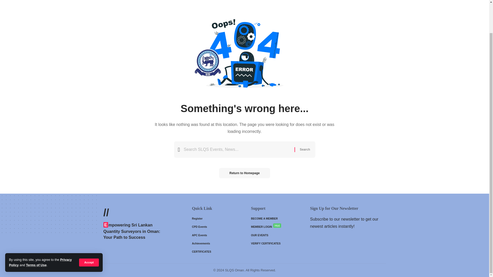 The image size is (493, 277). I want to click on Search, so click(305, 149).